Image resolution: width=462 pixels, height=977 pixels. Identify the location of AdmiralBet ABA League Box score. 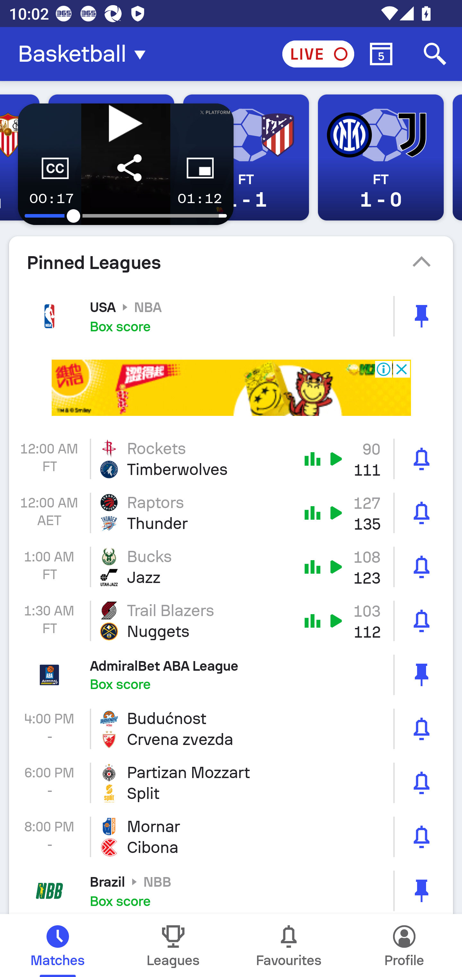
(231, 674).